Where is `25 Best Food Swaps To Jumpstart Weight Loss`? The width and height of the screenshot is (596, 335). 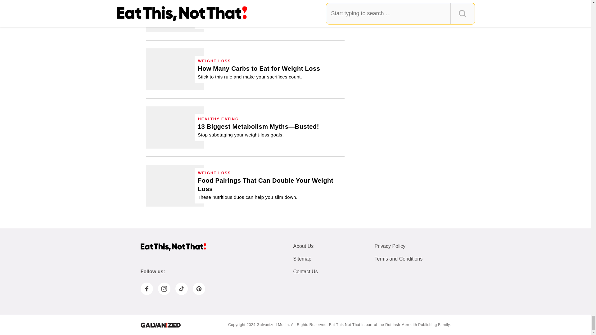
25 Best Food Swaps To Jumpstart Weight Loss is located at coordinates (175, 16).